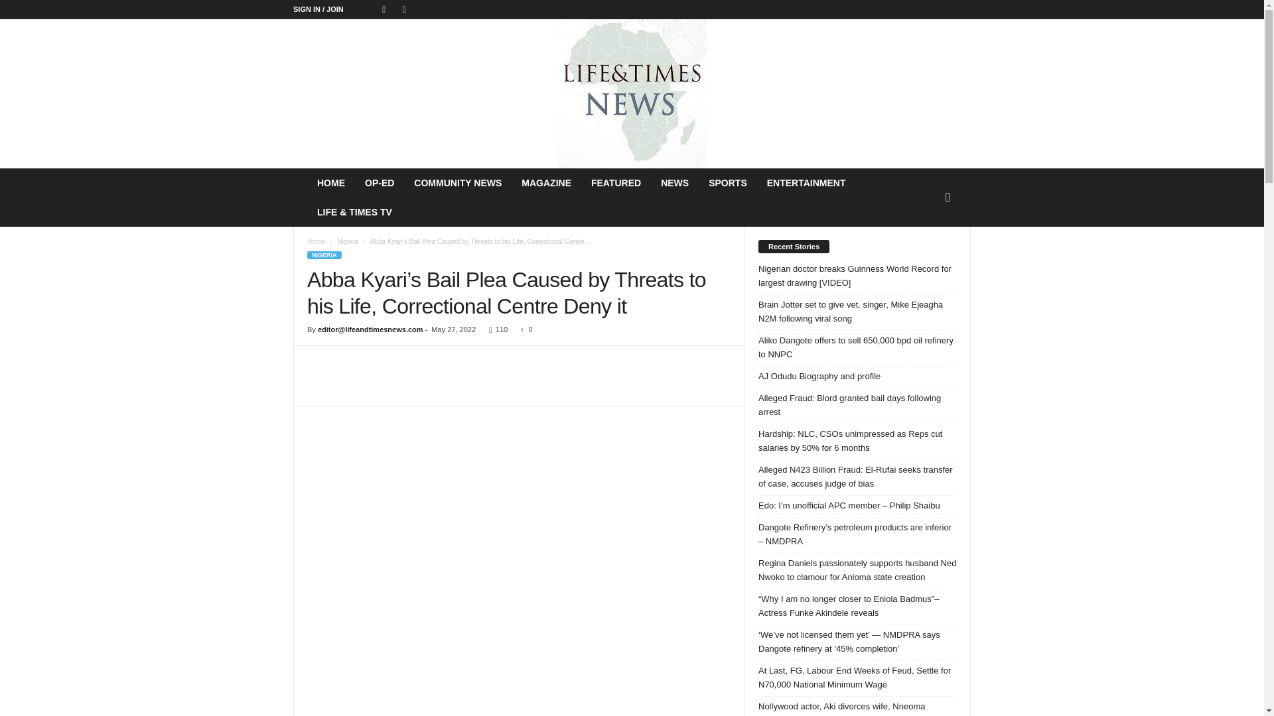 Image resolution: width=1274 pixels, height=716 pixels. Describe the element at coordinates (348, 241) in the screenshot. I see `Nigeria` at that location.